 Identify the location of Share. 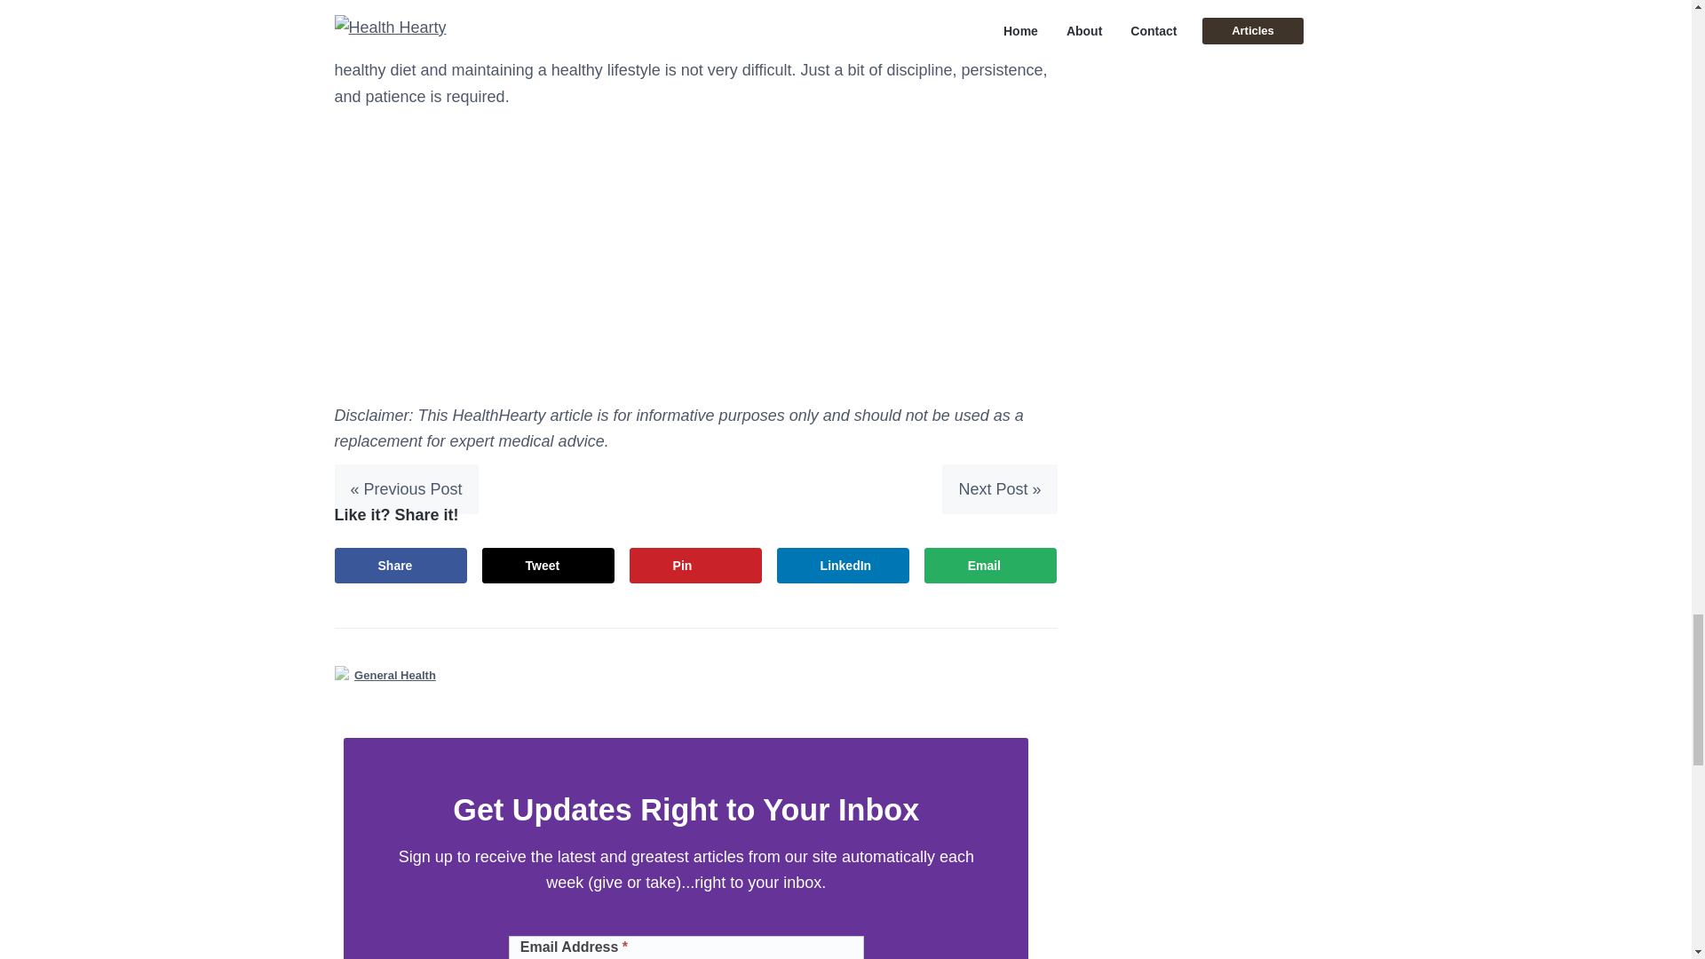
(400, 565).